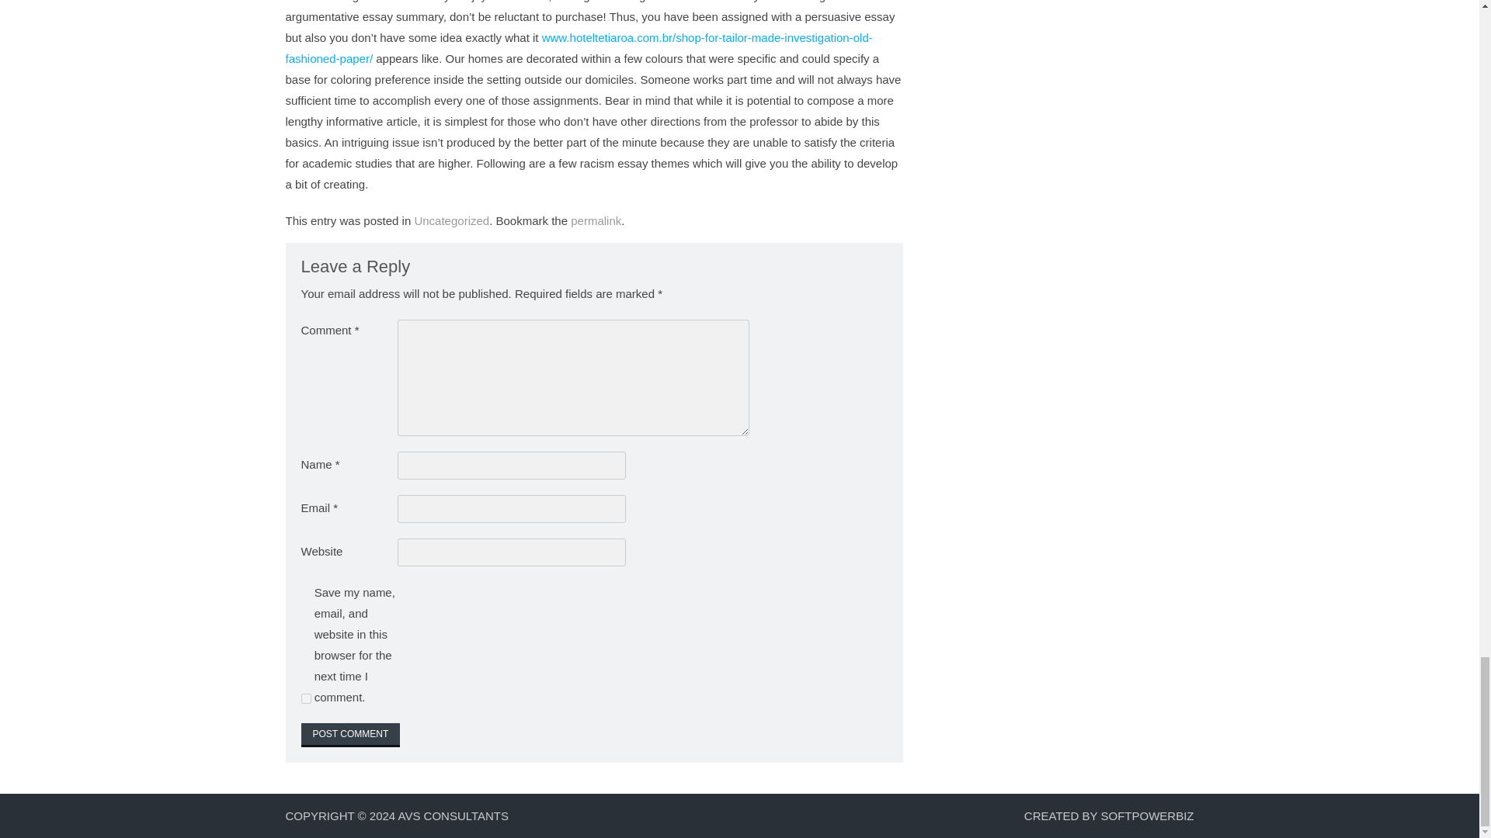  Describe the element at coordinates (451, 220) in the screenshot. I see `Uncategorized` at that location.